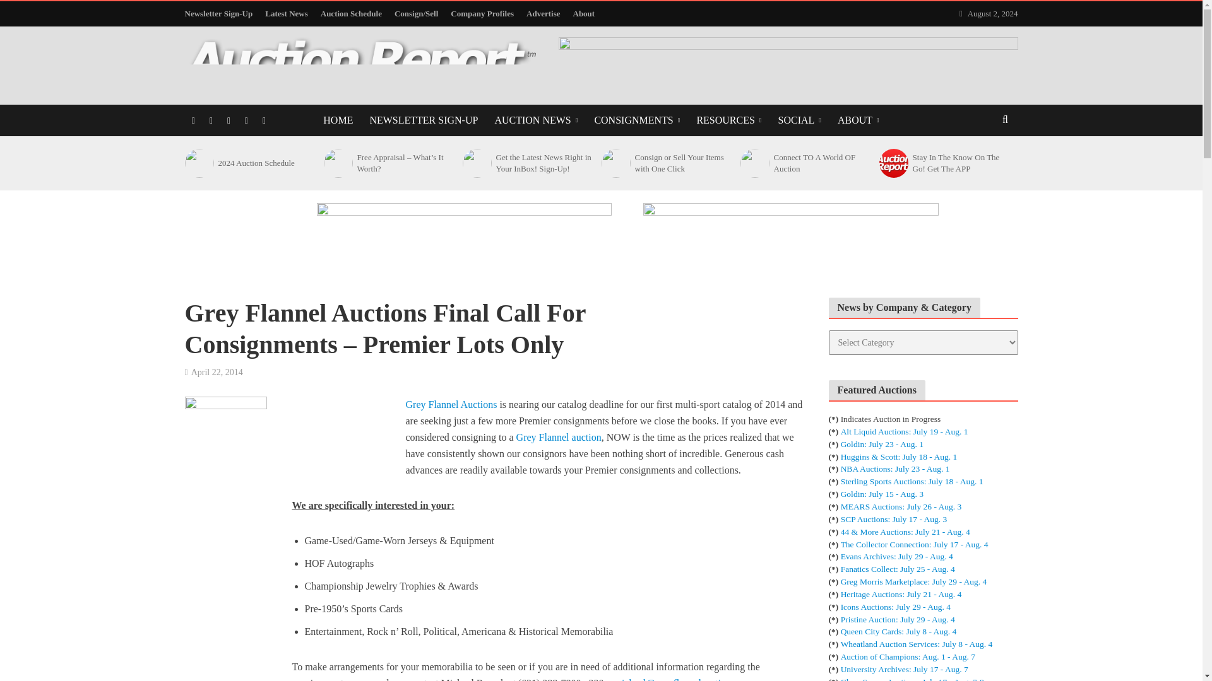 The width and height of the screenshot is (1212, 681). I want to click on Auction Schedule, so click(351, 14).